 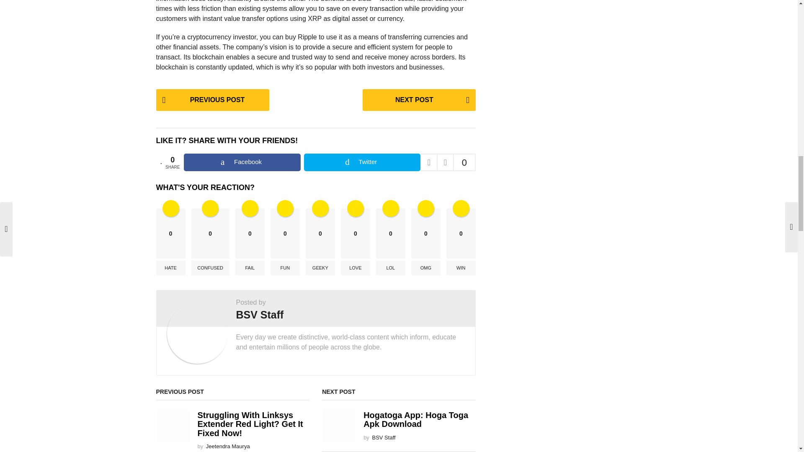 What do you see at coordinates (419, 100) in the screenshot?
I see `NEXT POST` at bounding box center [419, 100].